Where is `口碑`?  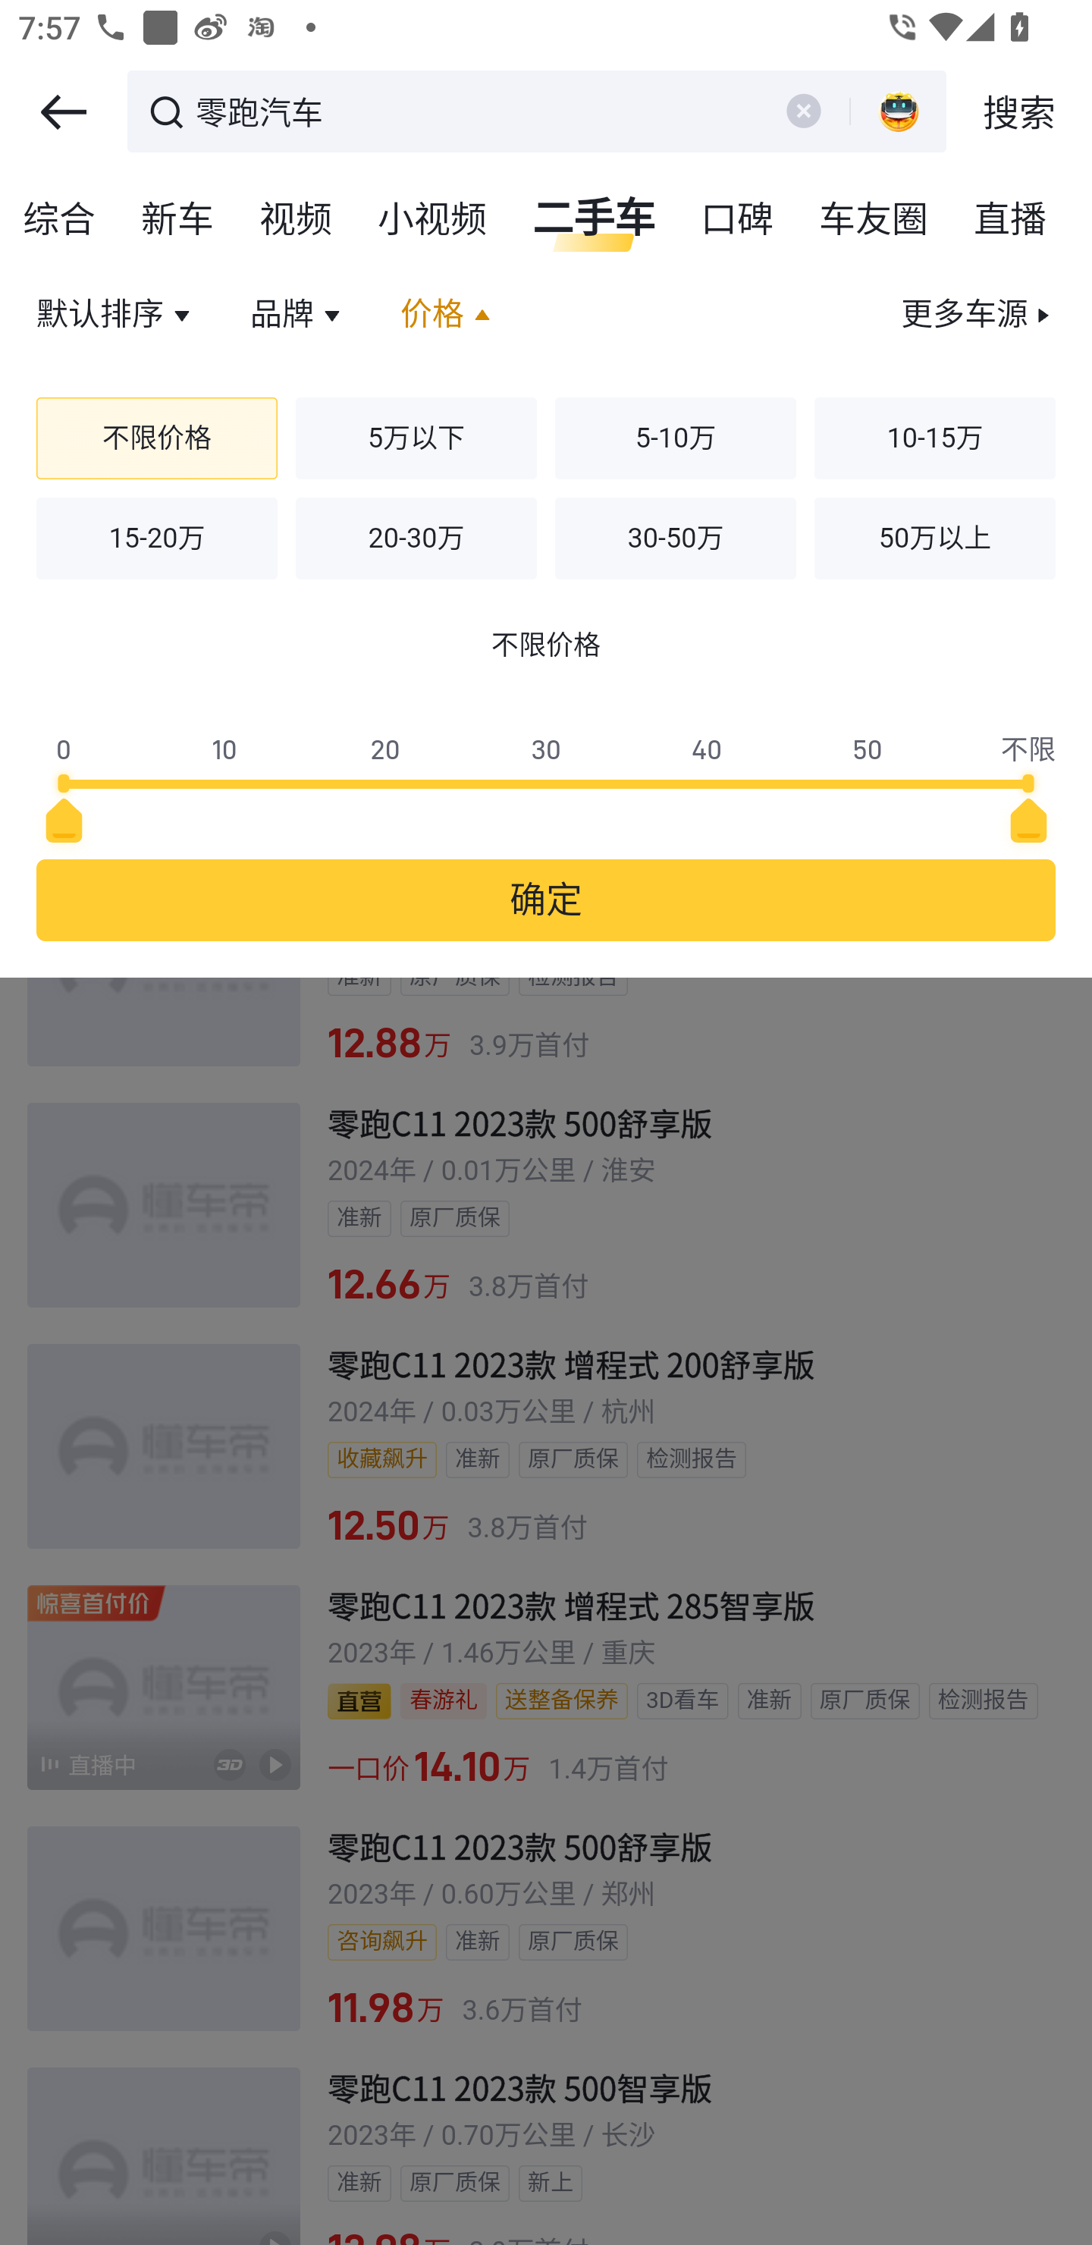
口碑 is located at coordinates (738, 220).